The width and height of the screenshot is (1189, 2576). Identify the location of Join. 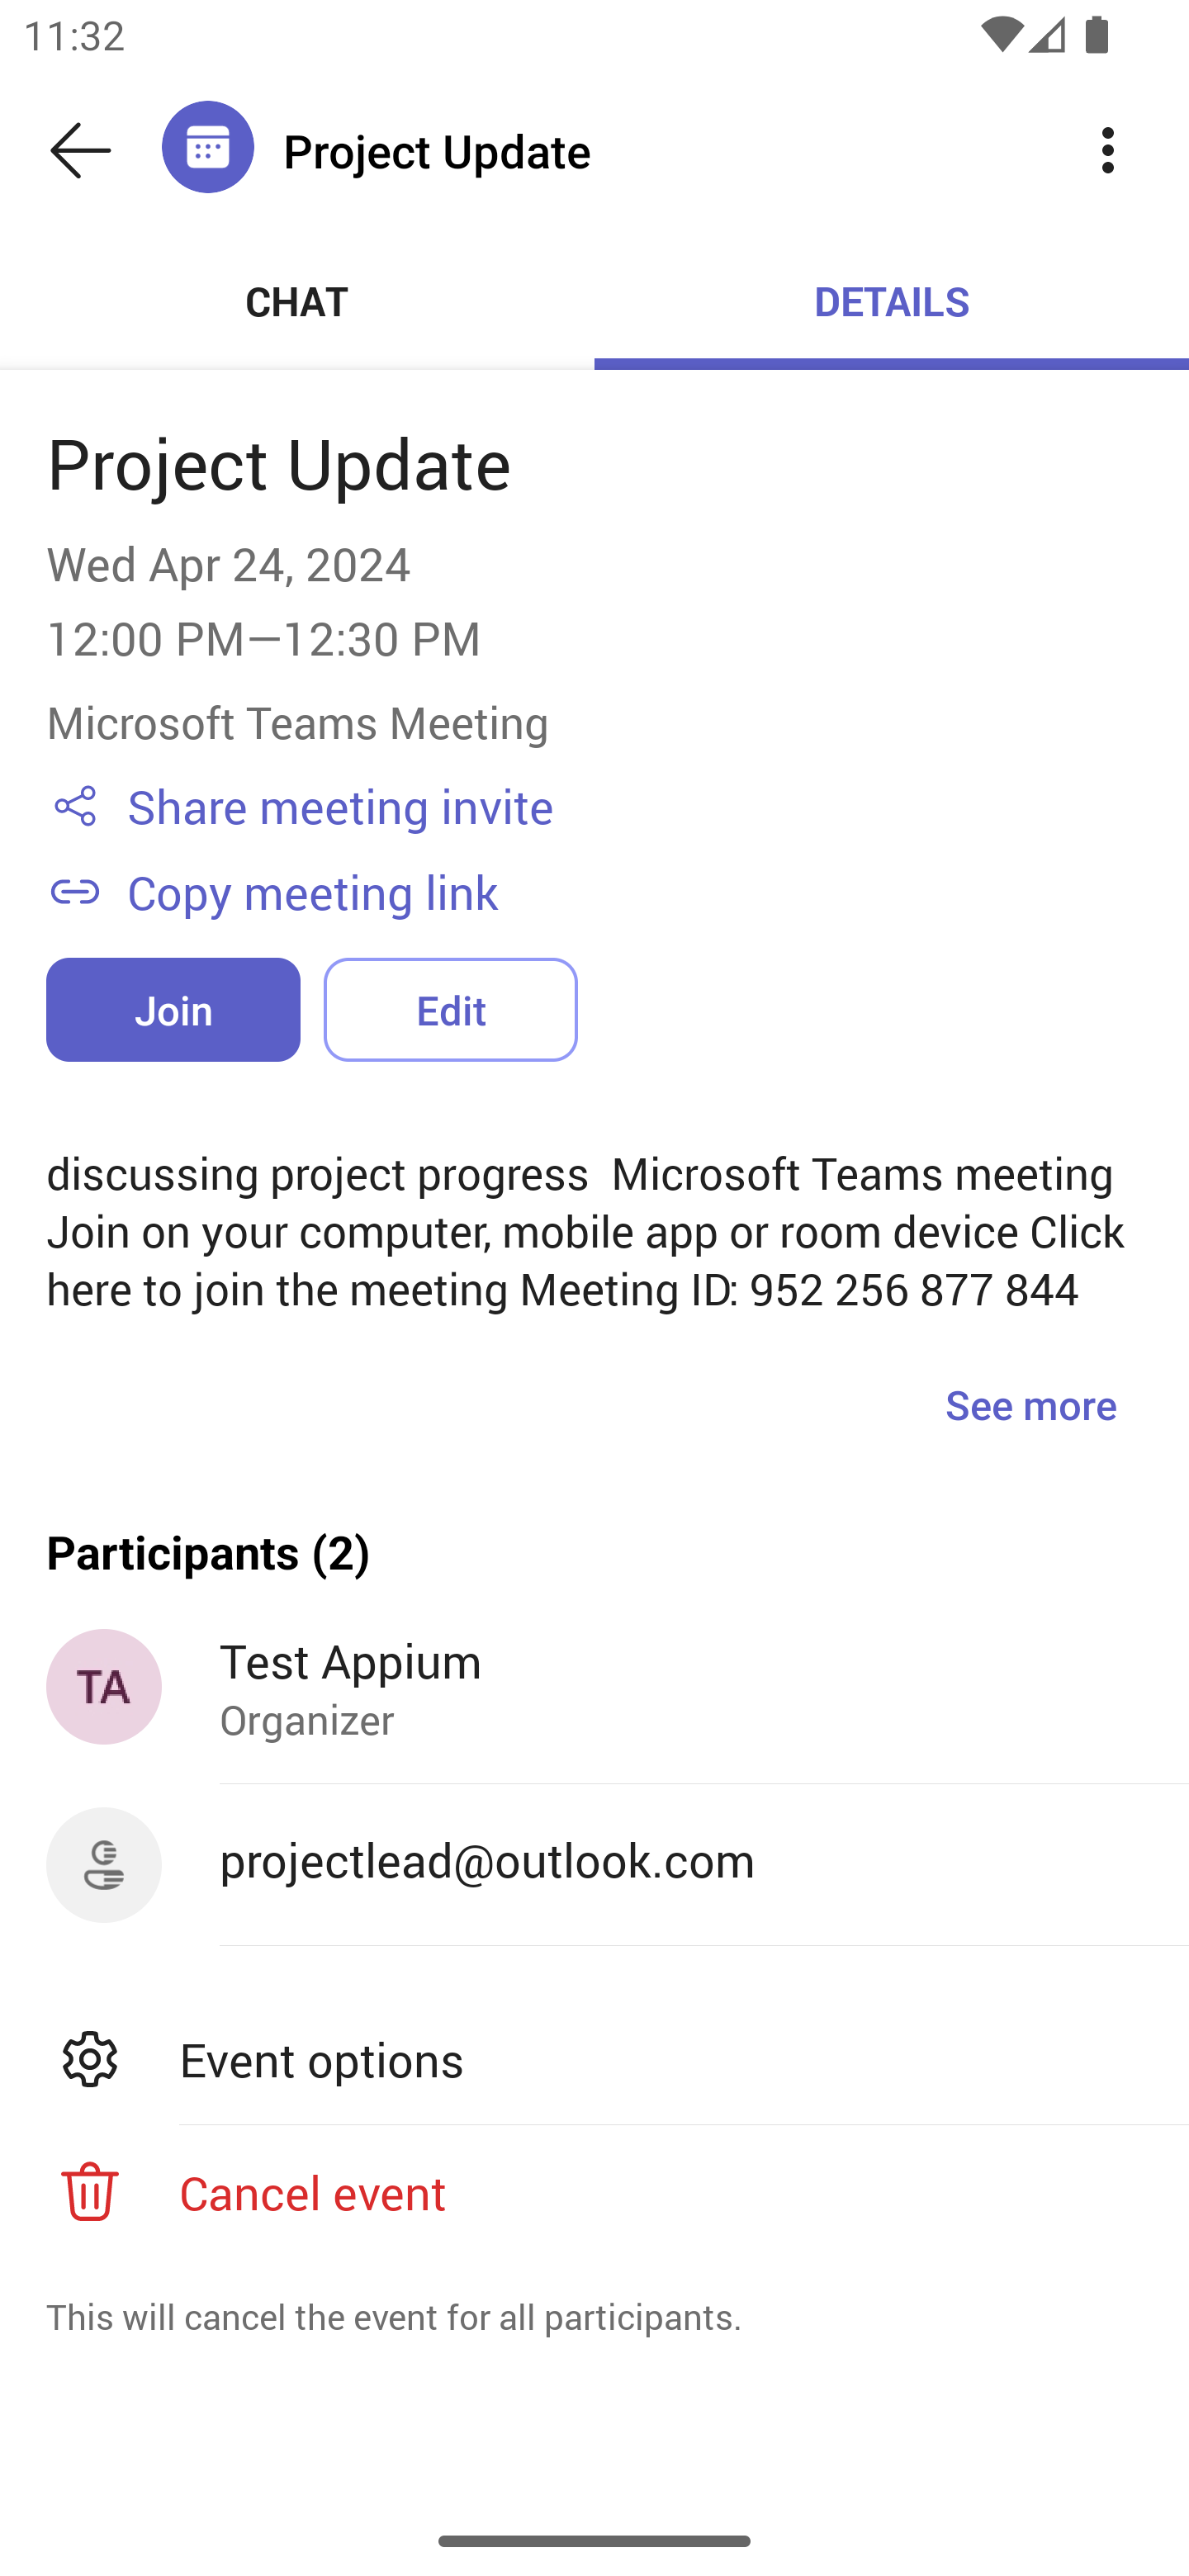
(173, 1009).